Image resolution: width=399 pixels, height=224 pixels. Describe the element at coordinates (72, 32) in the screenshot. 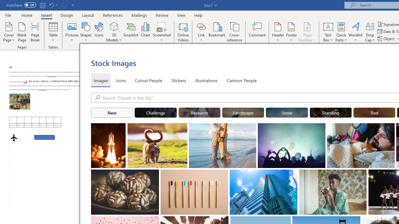

I see `Pictures` at that location.